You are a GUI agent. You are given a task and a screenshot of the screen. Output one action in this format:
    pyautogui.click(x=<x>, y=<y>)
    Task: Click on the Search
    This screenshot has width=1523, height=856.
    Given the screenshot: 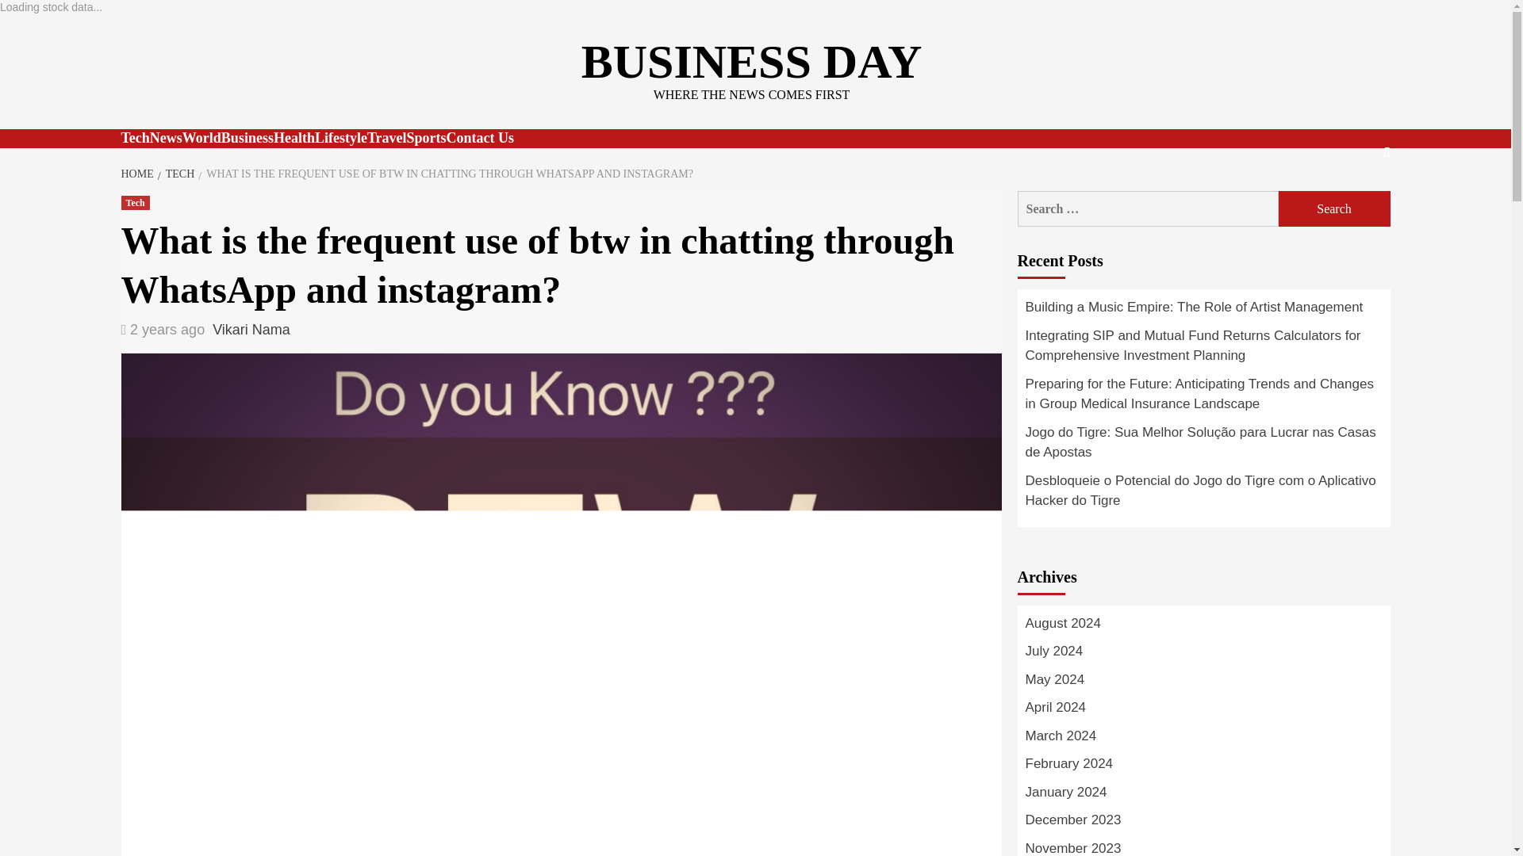 What is the action you would take?
    pyautogui.click(x=1334, y=208)
    